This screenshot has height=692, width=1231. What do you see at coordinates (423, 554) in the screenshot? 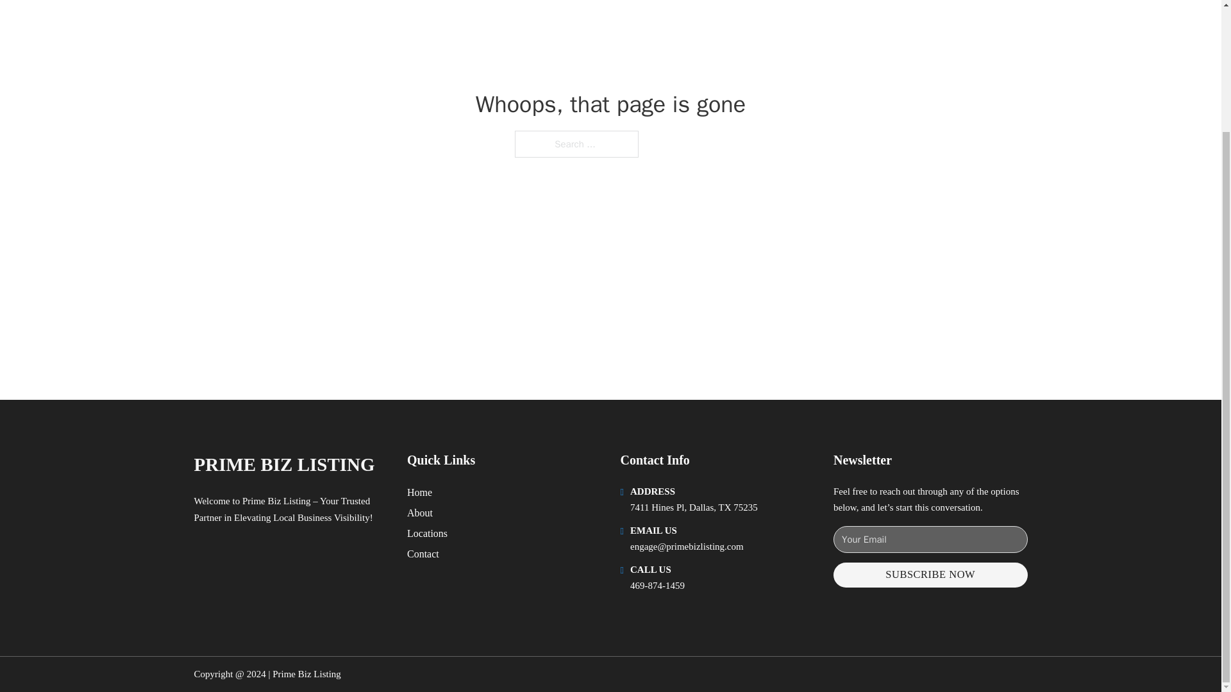
I see `Contact` at bounding box center [423, 554].